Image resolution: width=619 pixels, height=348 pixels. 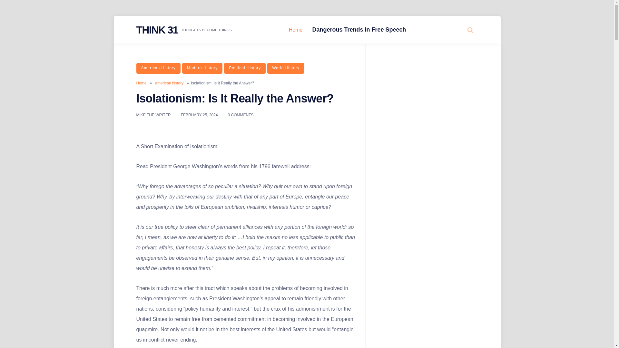 I want to click on Home, so click(x=141, y=83).